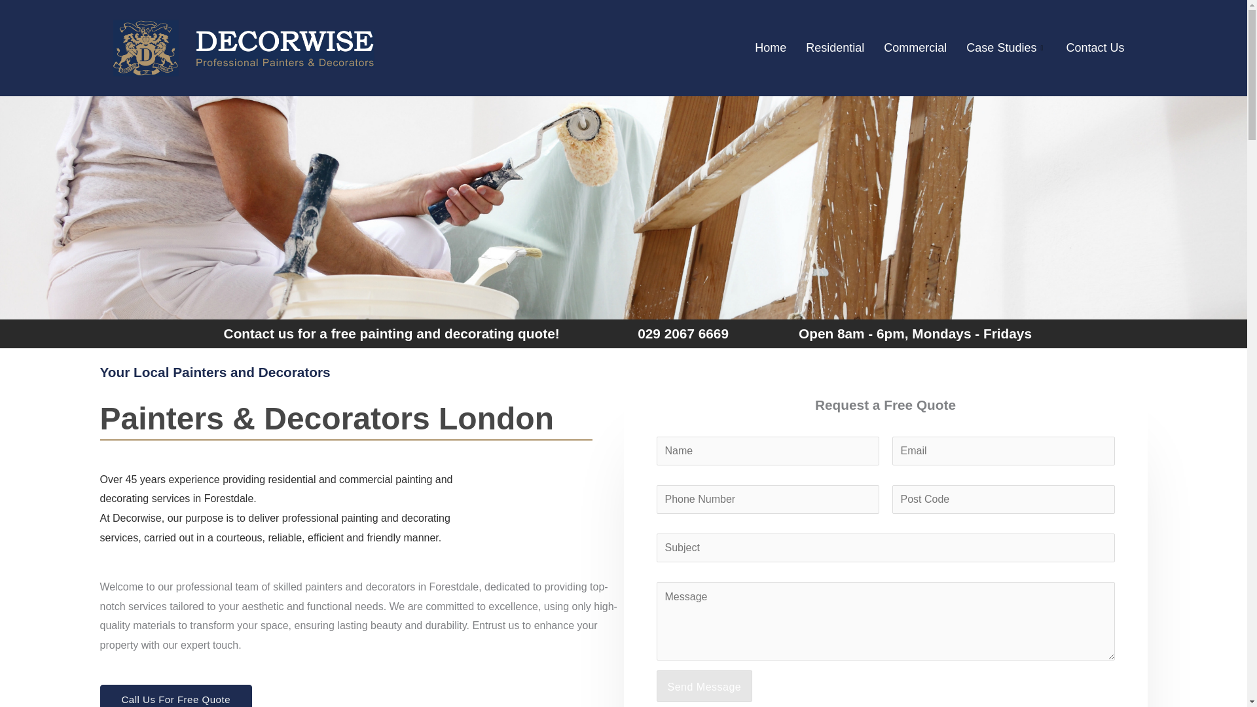 The image size is (1257, 707). Describe the element at coordinates (683, 333) in the screenshot. I see `029 2067 6669` at that location.